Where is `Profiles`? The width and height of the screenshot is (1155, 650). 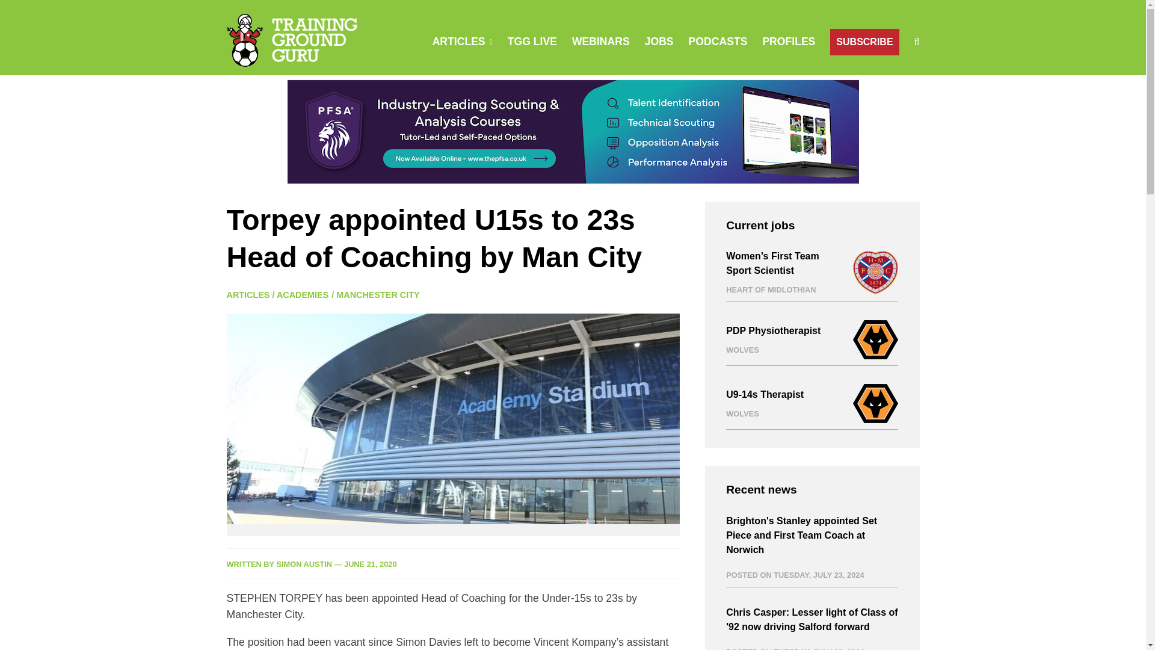 Profiles is located at coordinates (789, 41).